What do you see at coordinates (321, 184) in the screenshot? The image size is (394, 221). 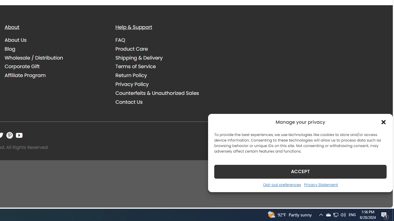 I see `Privacy Statement` at bounding box center [321, 184].